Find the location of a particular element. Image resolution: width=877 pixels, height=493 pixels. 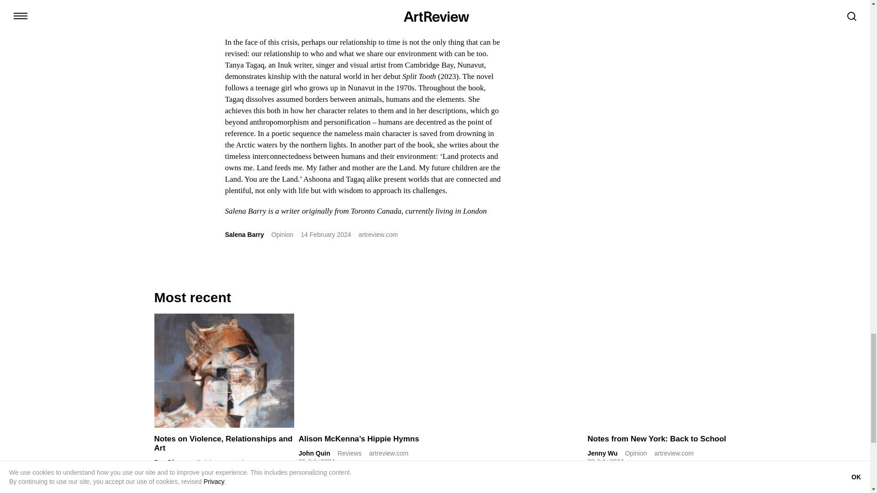

Salena Barry is located at coordinates (244, 235).